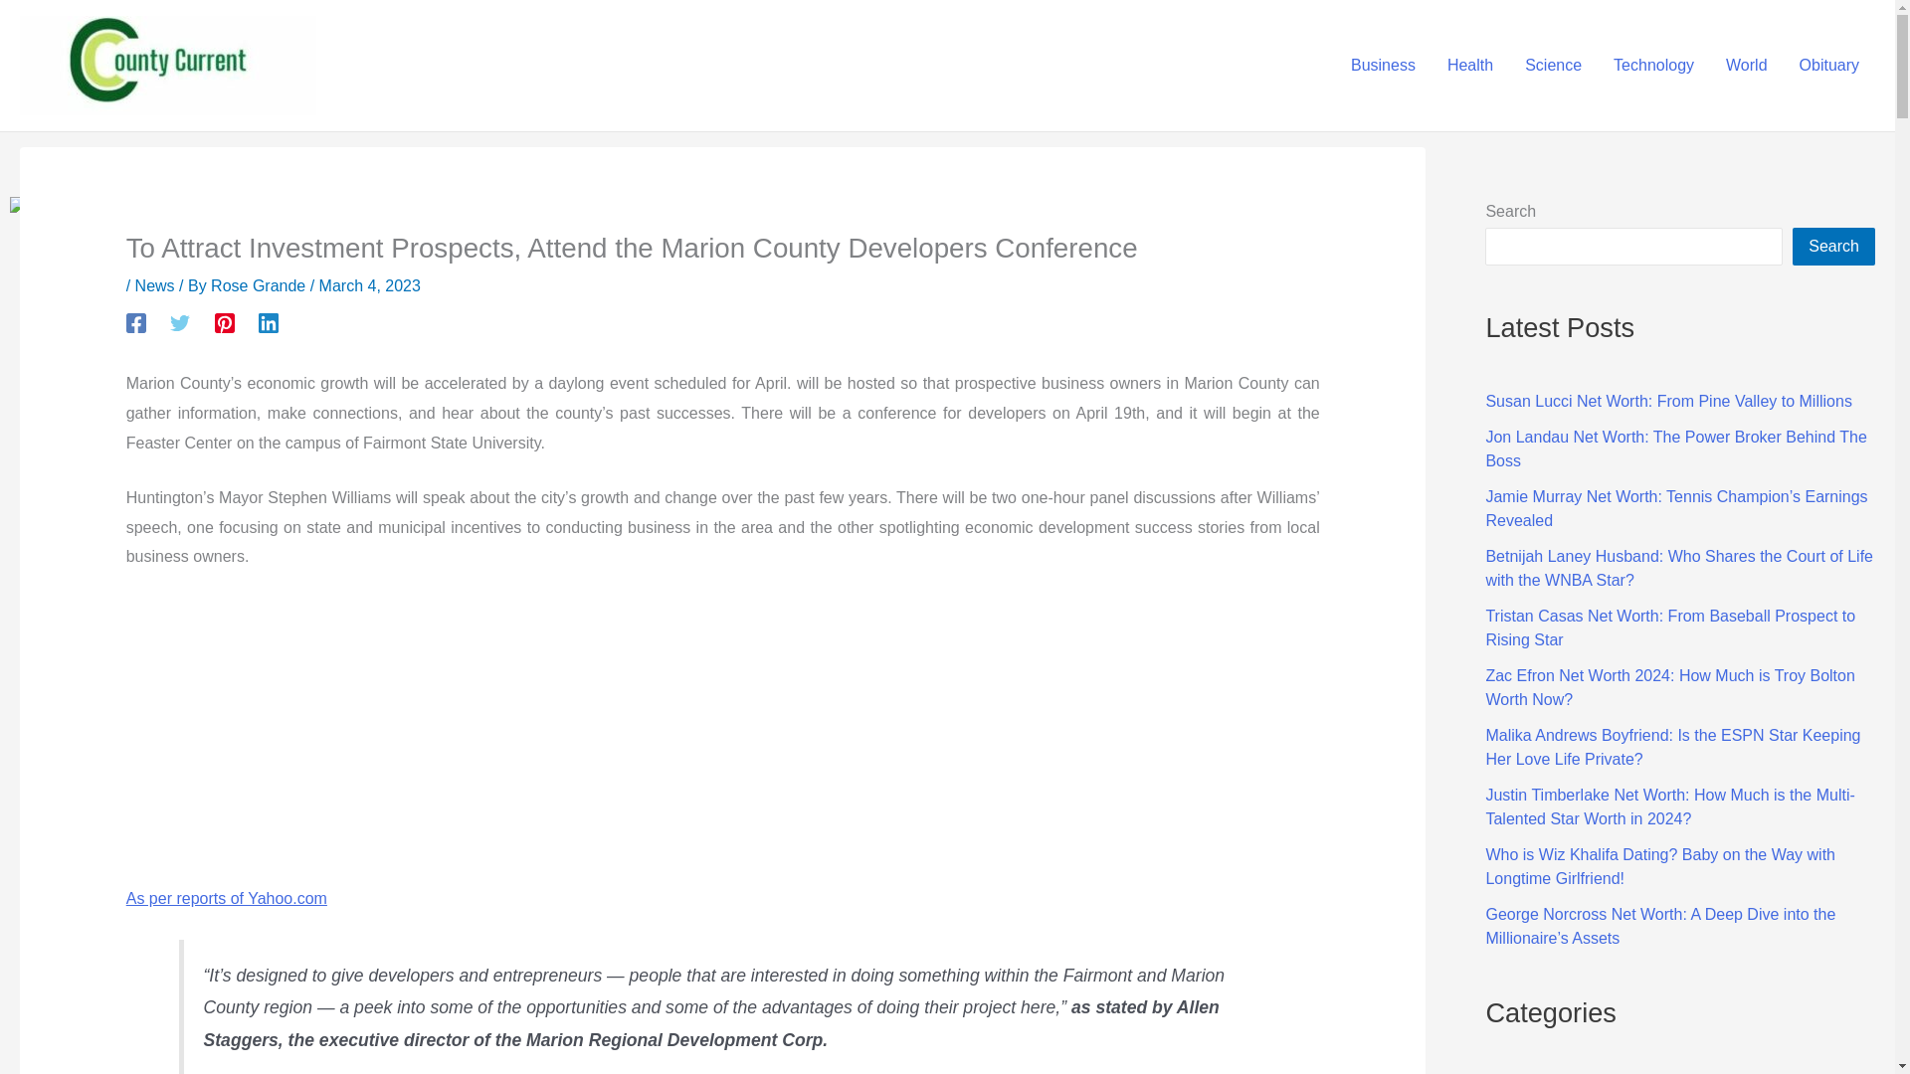  Describe the element at coordinates (260, 284) in the screenshot. I see `View all posts by Rose Grande` at that location.